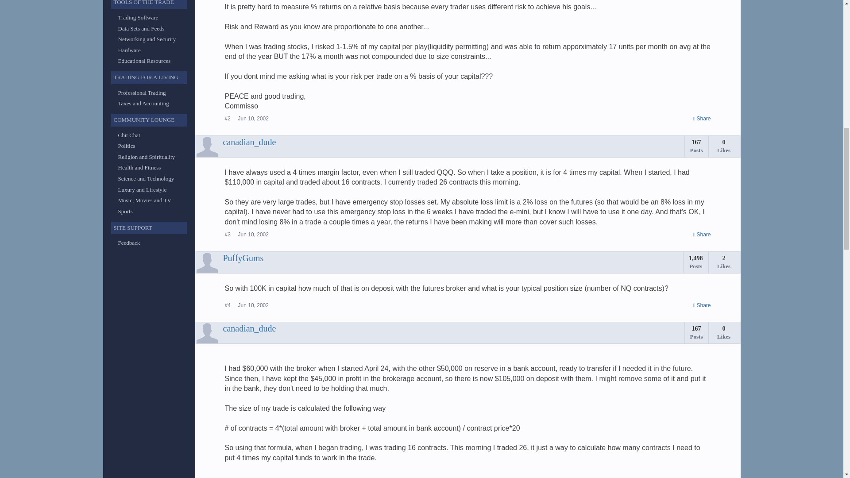  I want to click on Religion and Spirituality, so click(146, 157).